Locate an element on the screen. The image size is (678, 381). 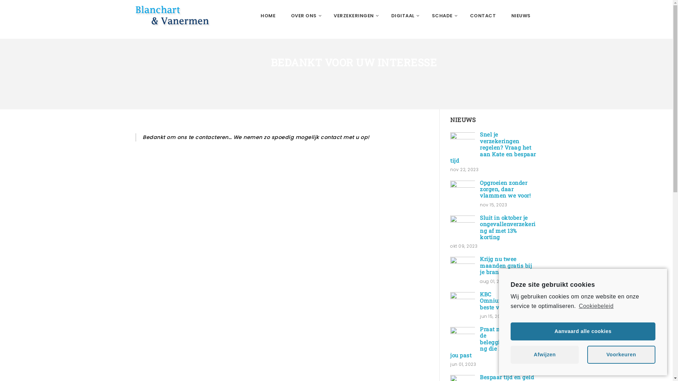
Afwijzen is located at coordinates (545, 355).